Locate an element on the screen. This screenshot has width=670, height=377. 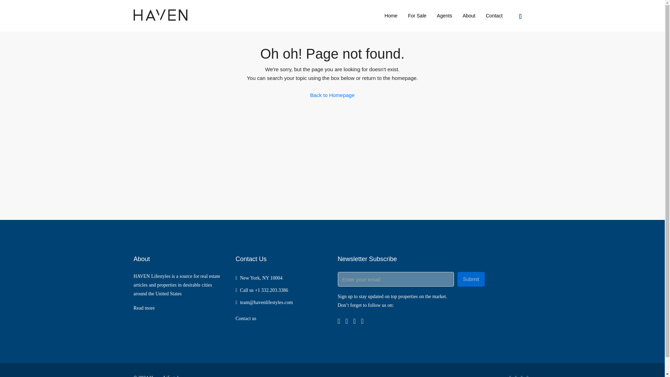
Contact us is located at coordinates (246, 318).